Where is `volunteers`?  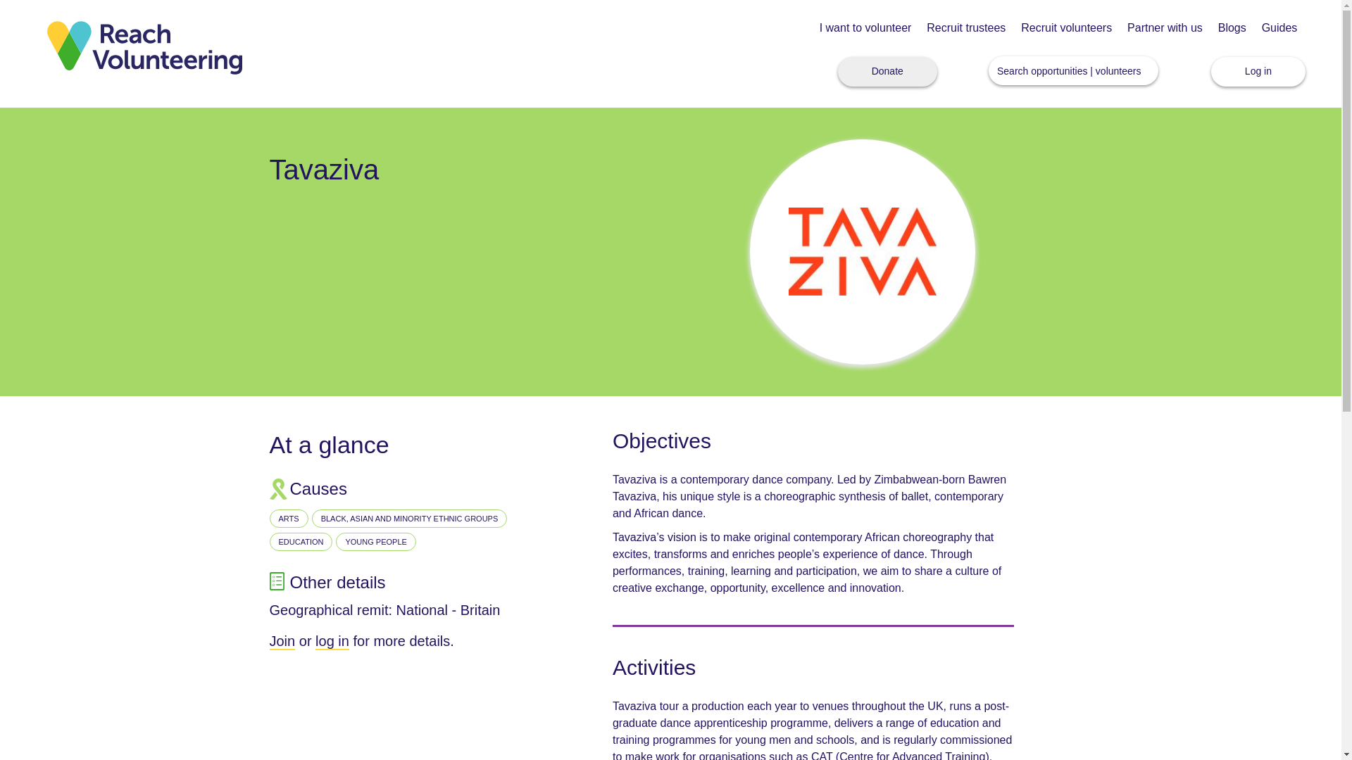 volunteers is located at coordinates (1118, 70).